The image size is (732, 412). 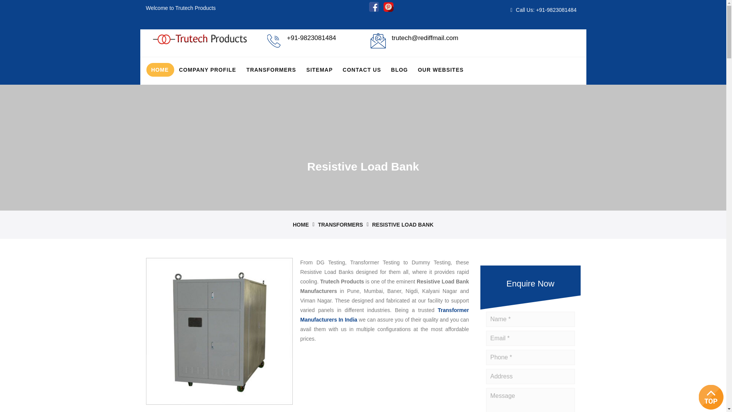 What do you see at coordinates (388, 7) in the screenshot?
I see `Pinterest` at bounding box center [388, 7].